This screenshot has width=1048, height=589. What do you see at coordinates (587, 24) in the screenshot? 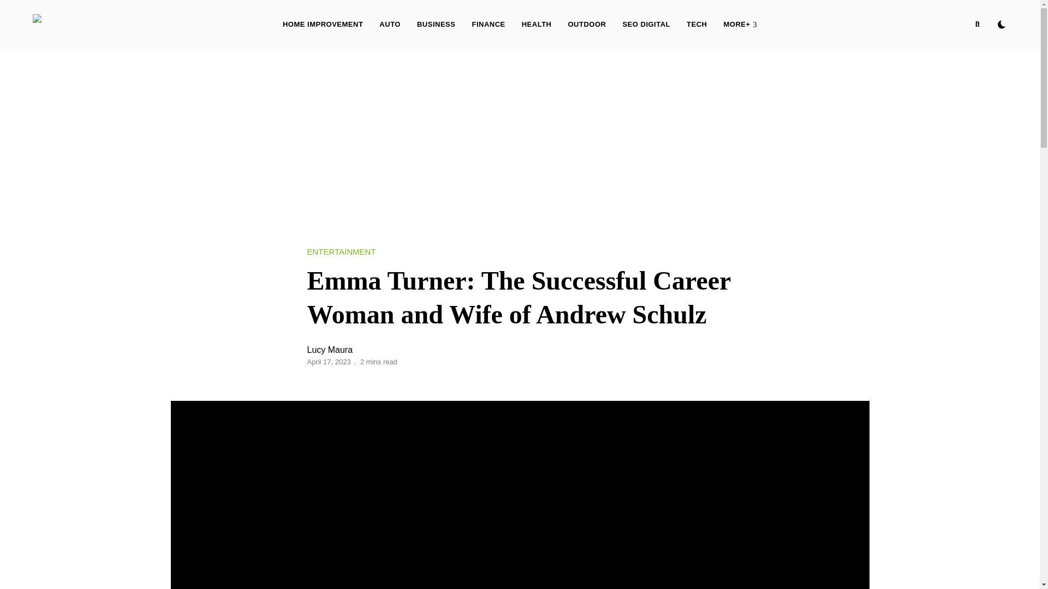
I see `OUTDOOR` at bounding box center [587, 24].